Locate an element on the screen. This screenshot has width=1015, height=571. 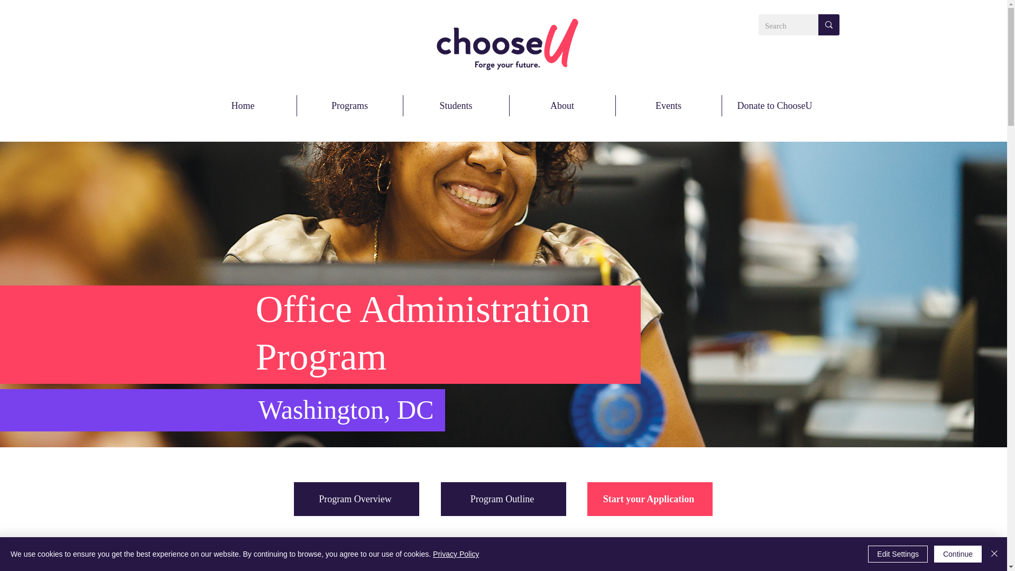
Home is located at coordinates (242, 106).